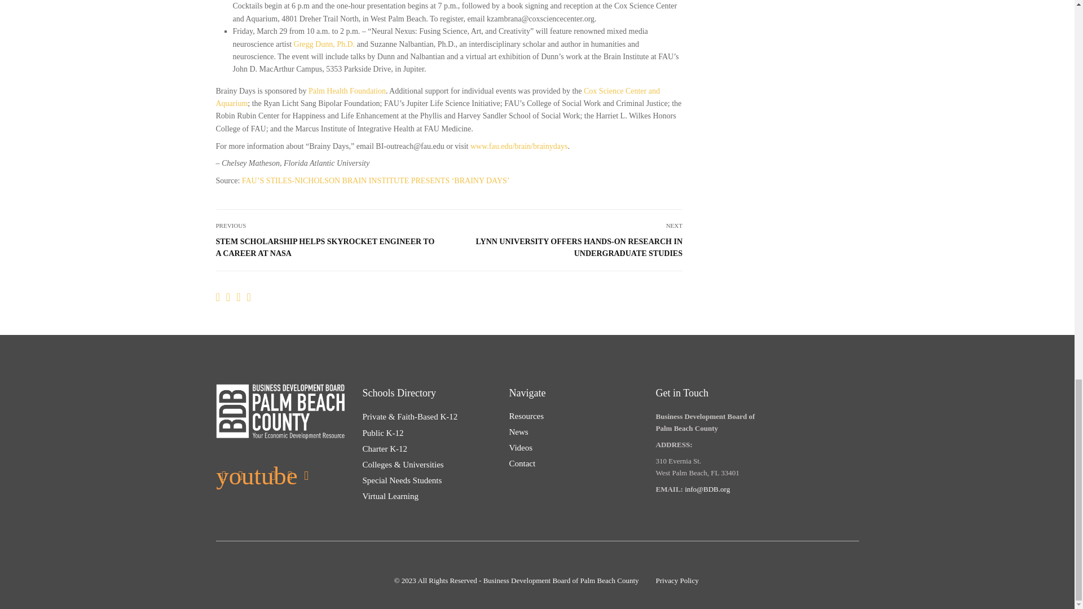  What do you see at coordinates (518, 432) in the screenshot?
I see `News` at bounding box center [518, 432].